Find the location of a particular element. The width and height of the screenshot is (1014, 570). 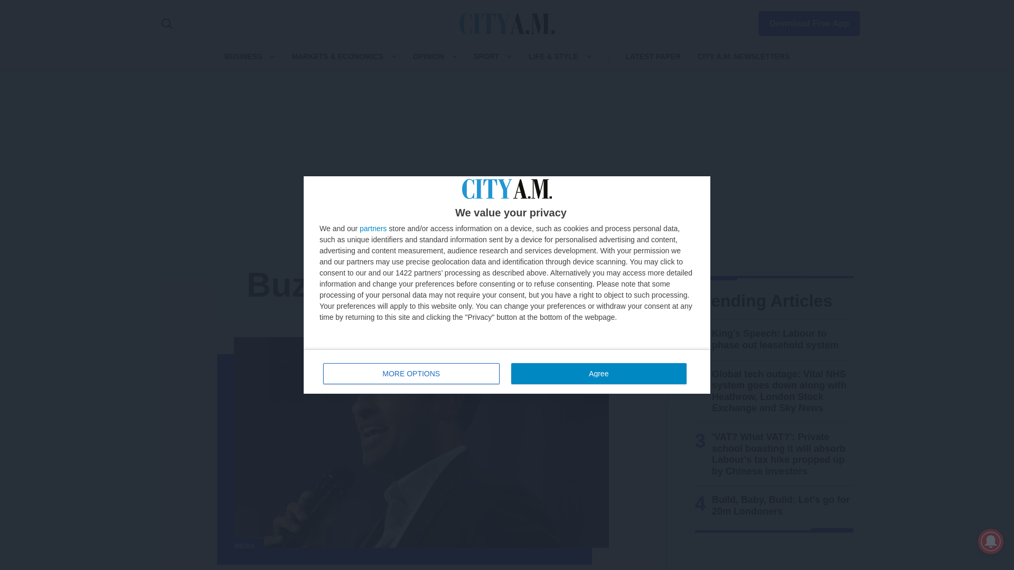

partners is located at coordinates (507, 372).